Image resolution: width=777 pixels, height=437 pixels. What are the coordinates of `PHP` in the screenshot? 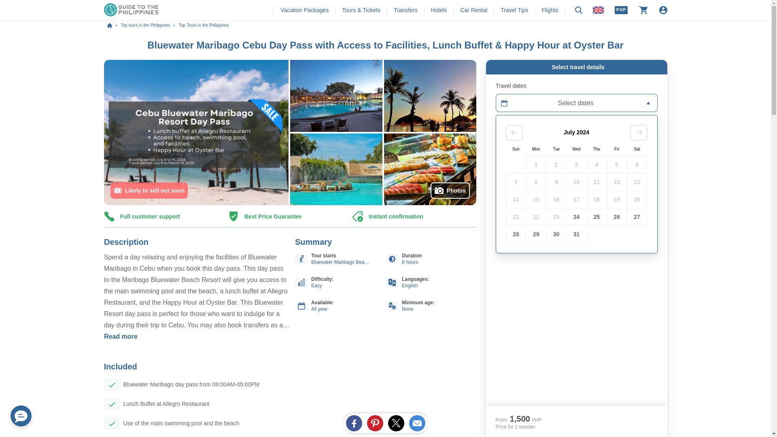 It's located at (621, 10).